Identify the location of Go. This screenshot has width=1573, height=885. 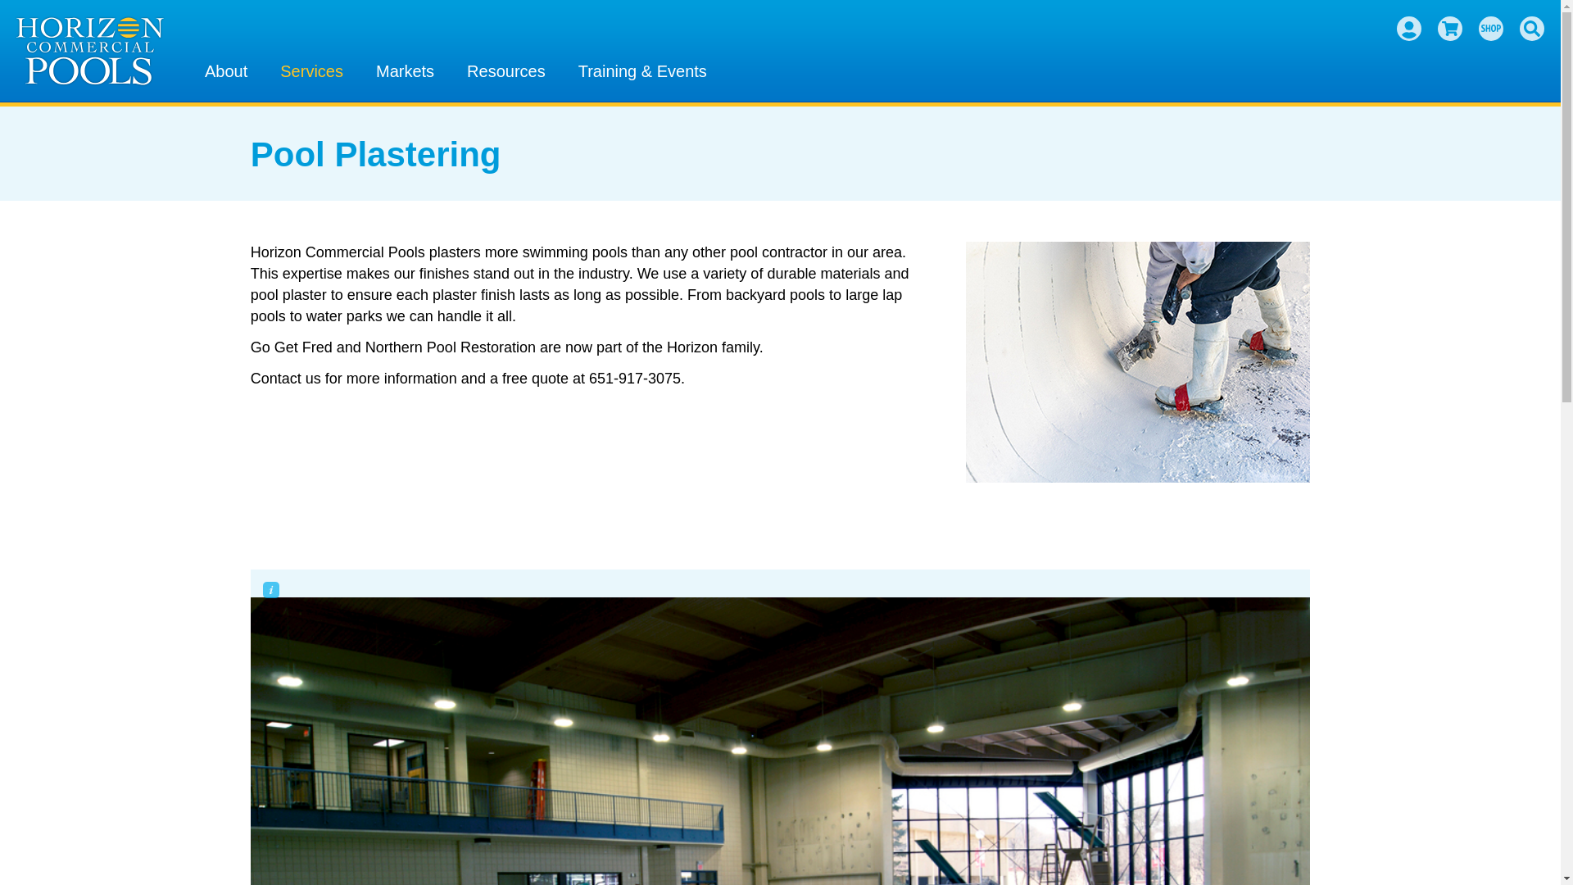
(1522, 63).